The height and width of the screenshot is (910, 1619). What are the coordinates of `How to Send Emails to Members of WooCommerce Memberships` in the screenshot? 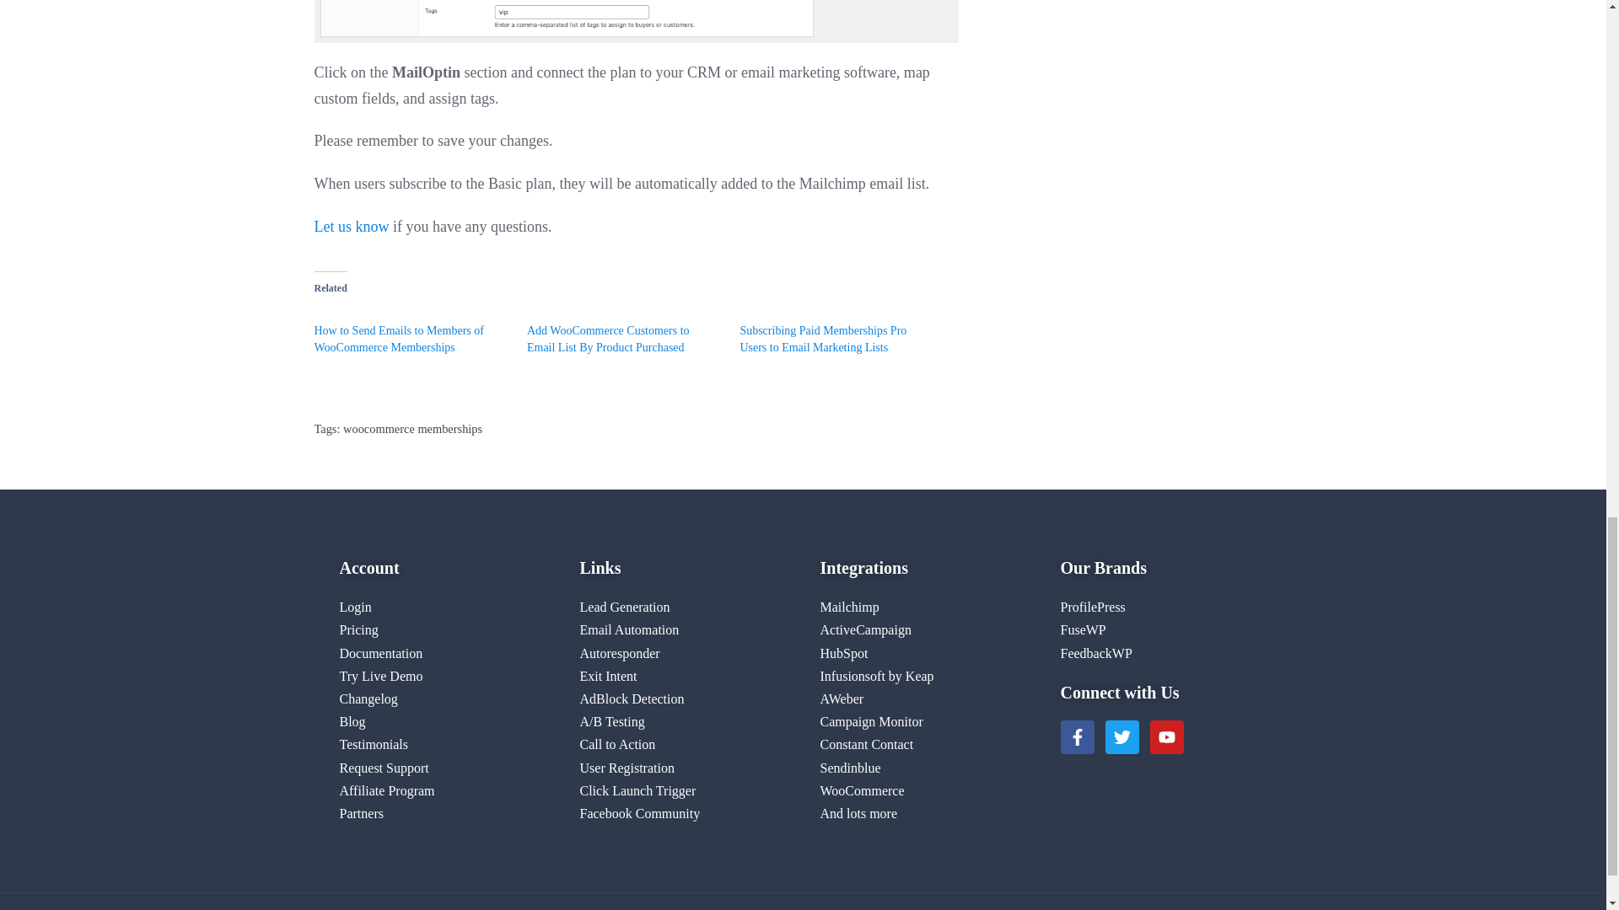 It's located at (398, 339).